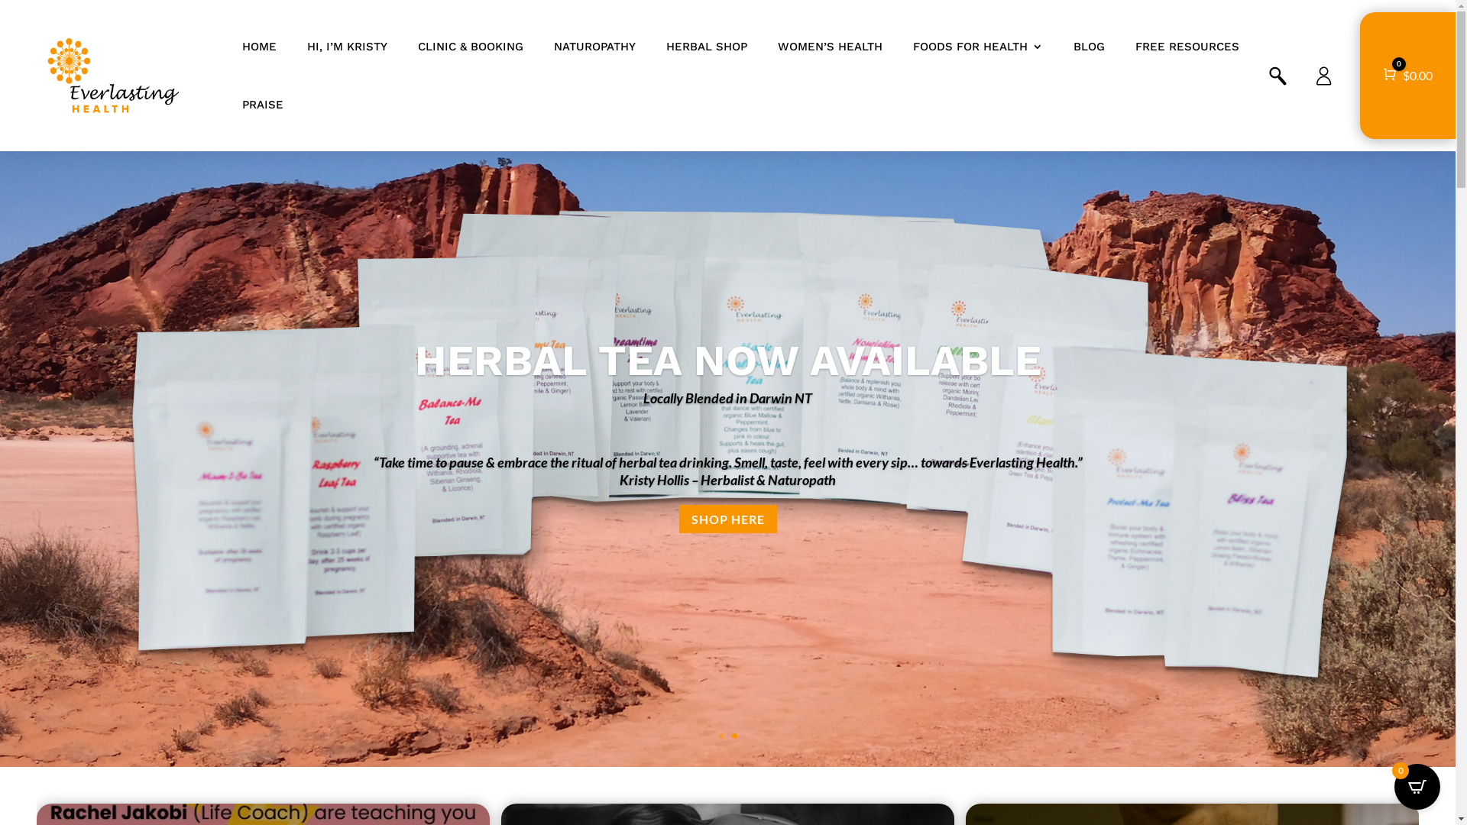 The image size is (1467, 825). I want to click on CLINIC & BOOKING, so click(471, 47).